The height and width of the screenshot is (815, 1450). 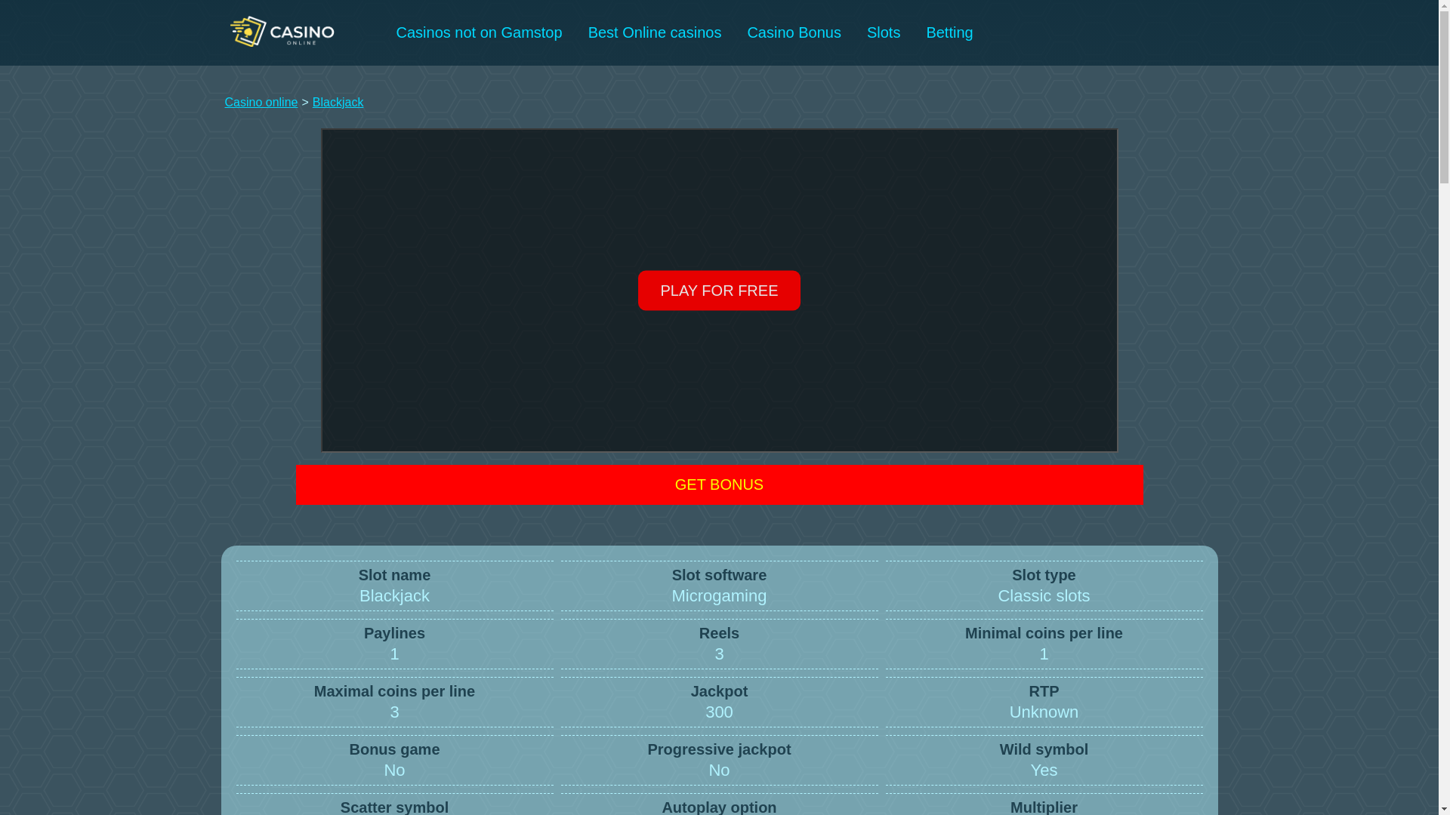 What do you see at coordinates (656, 32) in the screenshot?
I see `Best Online casinos` at bounding box center [656, 32].